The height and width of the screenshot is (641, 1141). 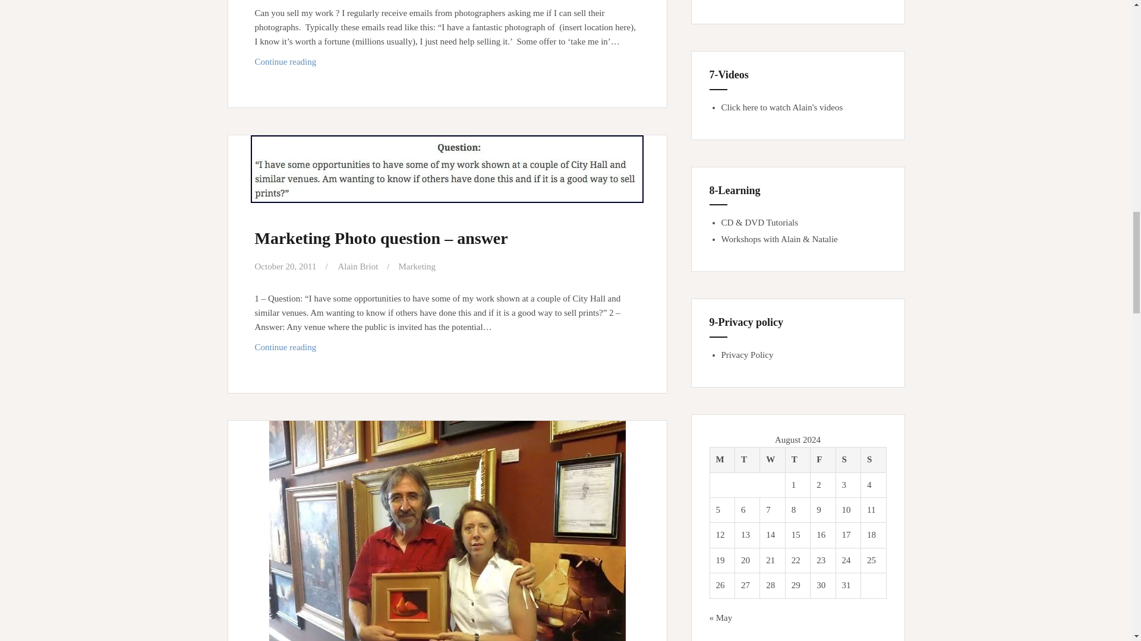 What do you see at coordinates (722, 459) in the screenshot?
I see `Tuesday` at bounding box center [722, 459].